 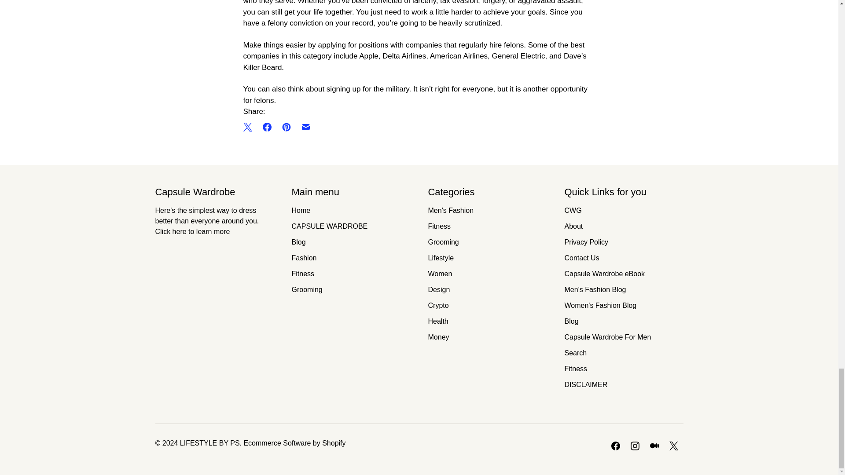 What do you see at coordinates (304, 258) in the screenshot?
I see `Fashion` at bounding box center [304, 258].